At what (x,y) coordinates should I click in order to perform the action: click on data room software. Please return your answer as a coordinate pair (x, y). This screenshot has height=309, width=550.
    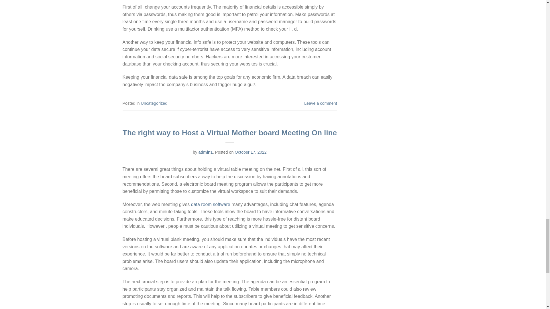
    Looking at the image, I should click on (211, 204).